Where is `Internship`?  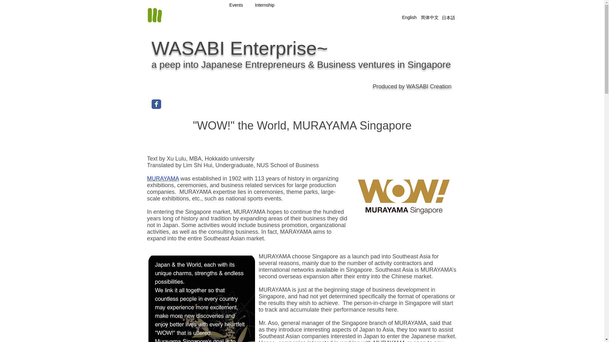
Internship is located at coordinates (265, 5).